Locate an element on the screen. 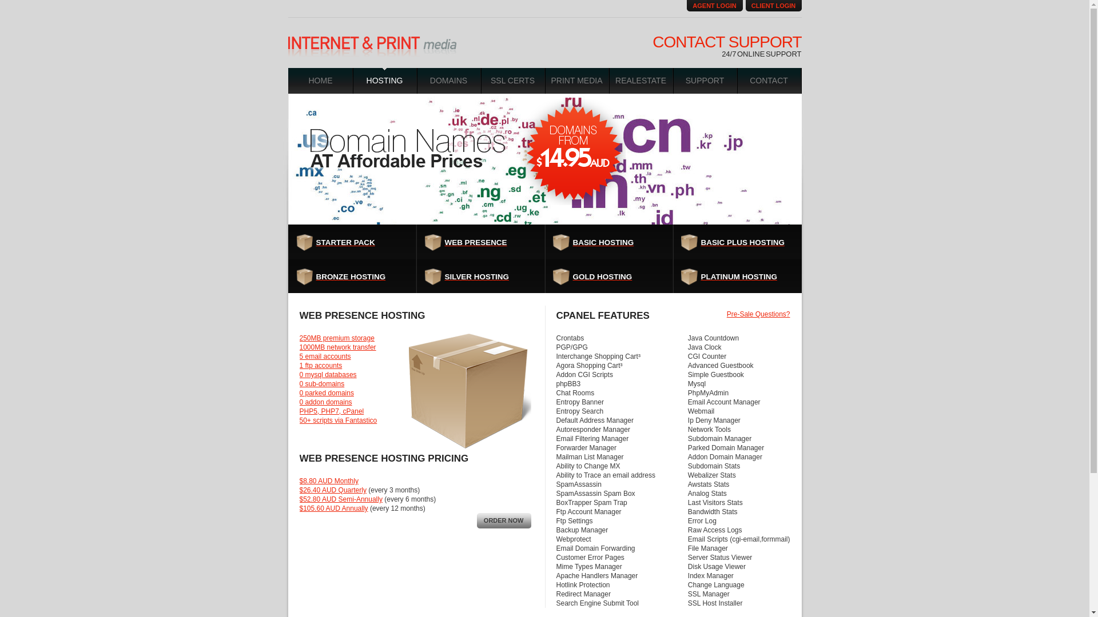 The width and height of the screenshot is (1098, 617). AGENT LOGIN is located at coordinates (714, 6).